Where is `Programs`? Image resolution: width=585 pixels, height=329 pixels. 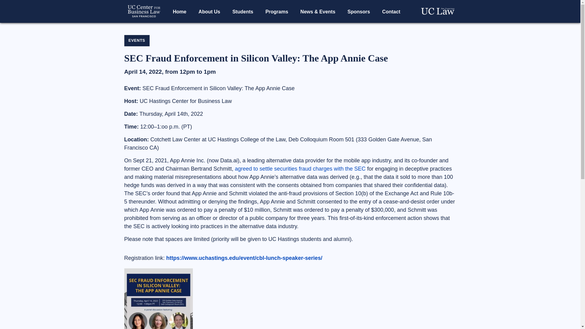
Programs is located at coordinates (277, 12).